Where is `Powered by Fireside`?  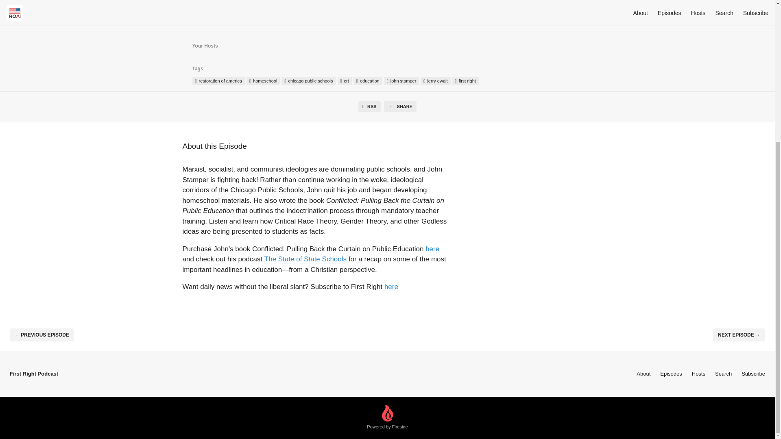
Powered by Fireside is located at coordinates (387, 418).